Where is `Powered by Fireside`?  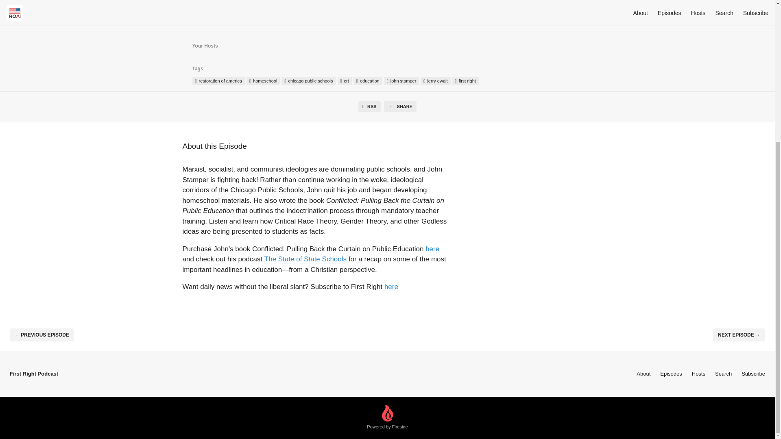
Powered by Fireside is located at coordinates (387, 418).